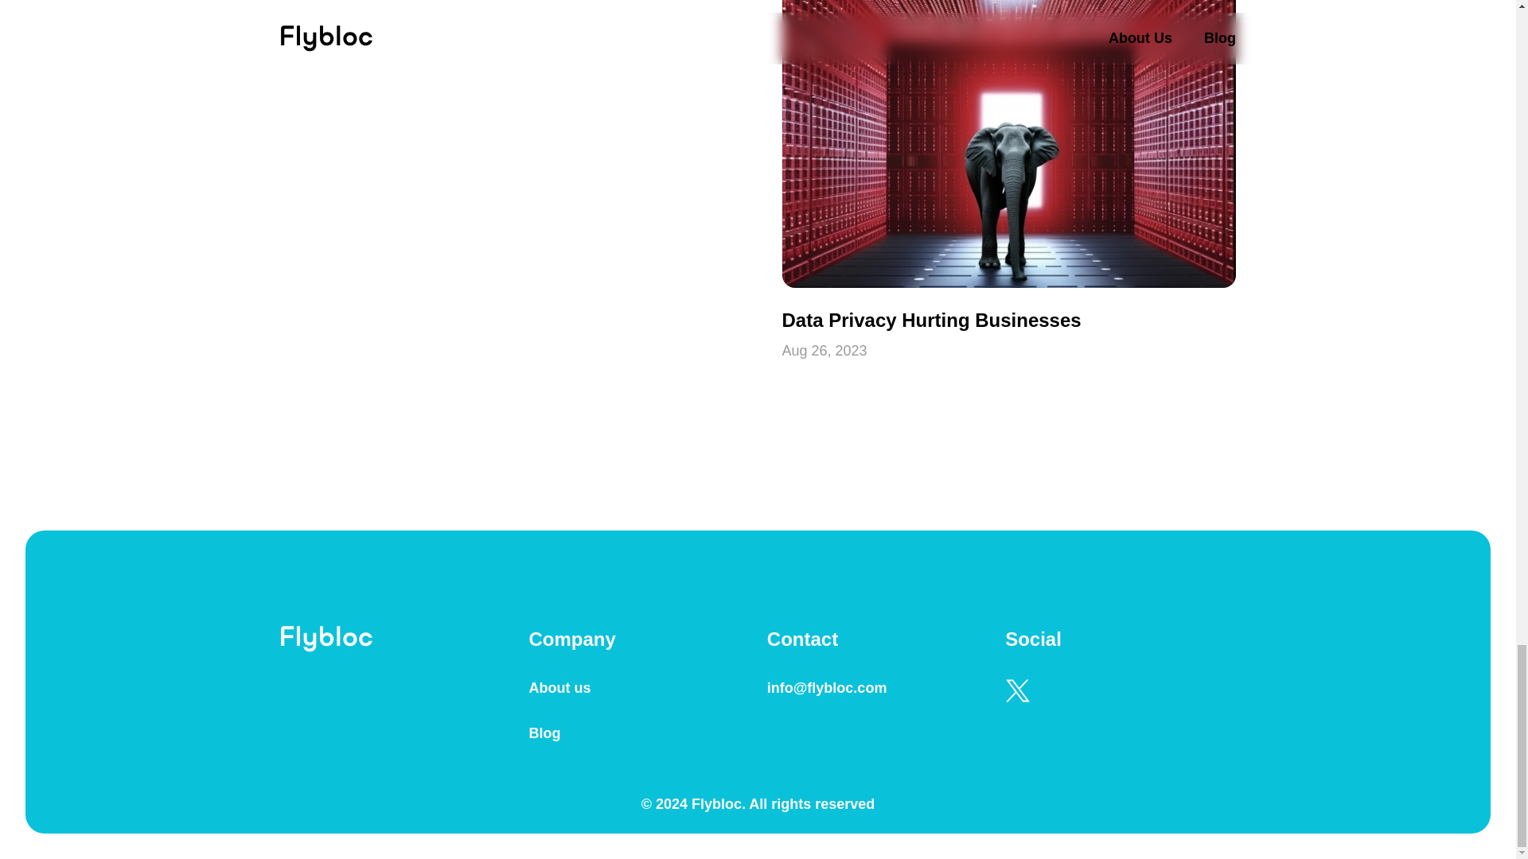 This screenshot has width=1528, height=859. Describe the element at coordinates (559, 687) in the screenshot. I see `About us` at that location.